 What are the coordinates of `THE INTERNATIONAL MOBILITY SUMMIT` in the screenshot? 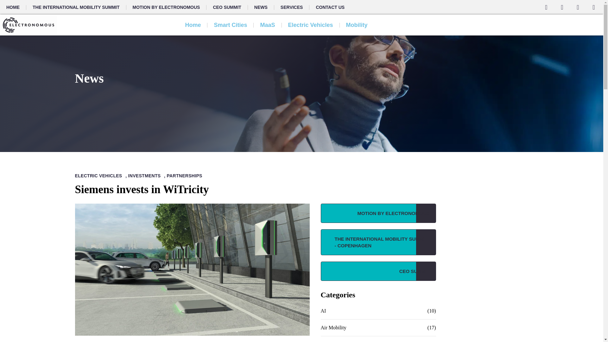 It's located at (76, 7).